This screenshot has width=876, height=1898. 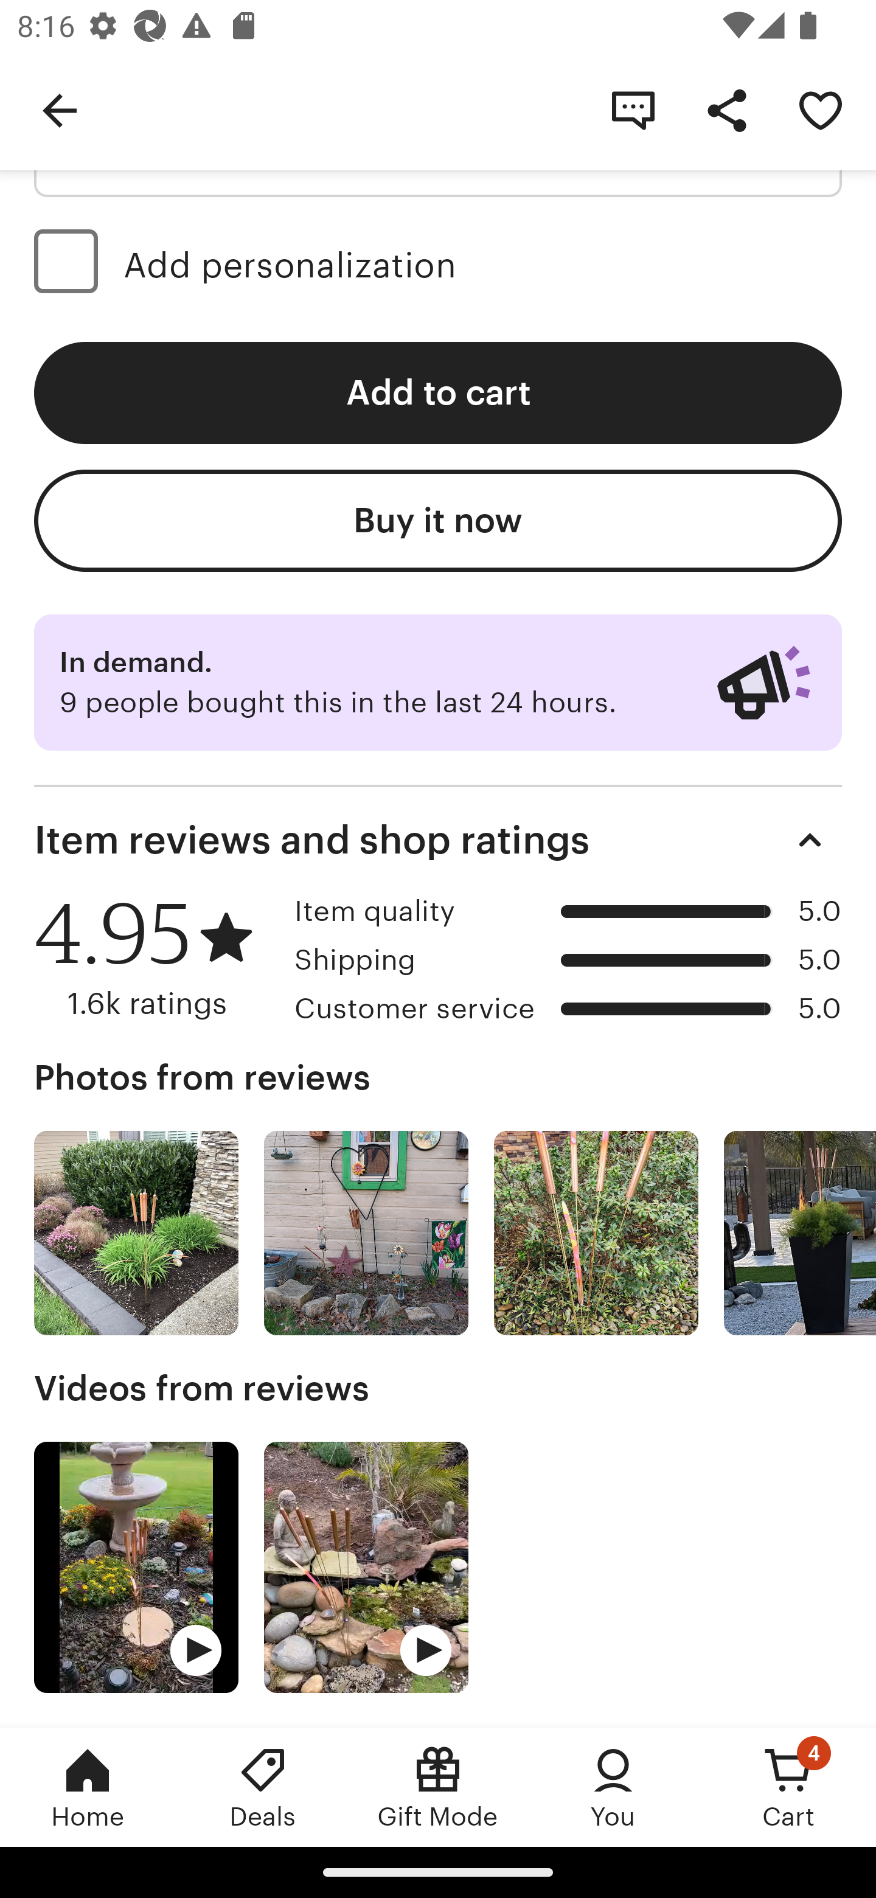 I want to click on Photo from review, so click(x=799, y=1234).